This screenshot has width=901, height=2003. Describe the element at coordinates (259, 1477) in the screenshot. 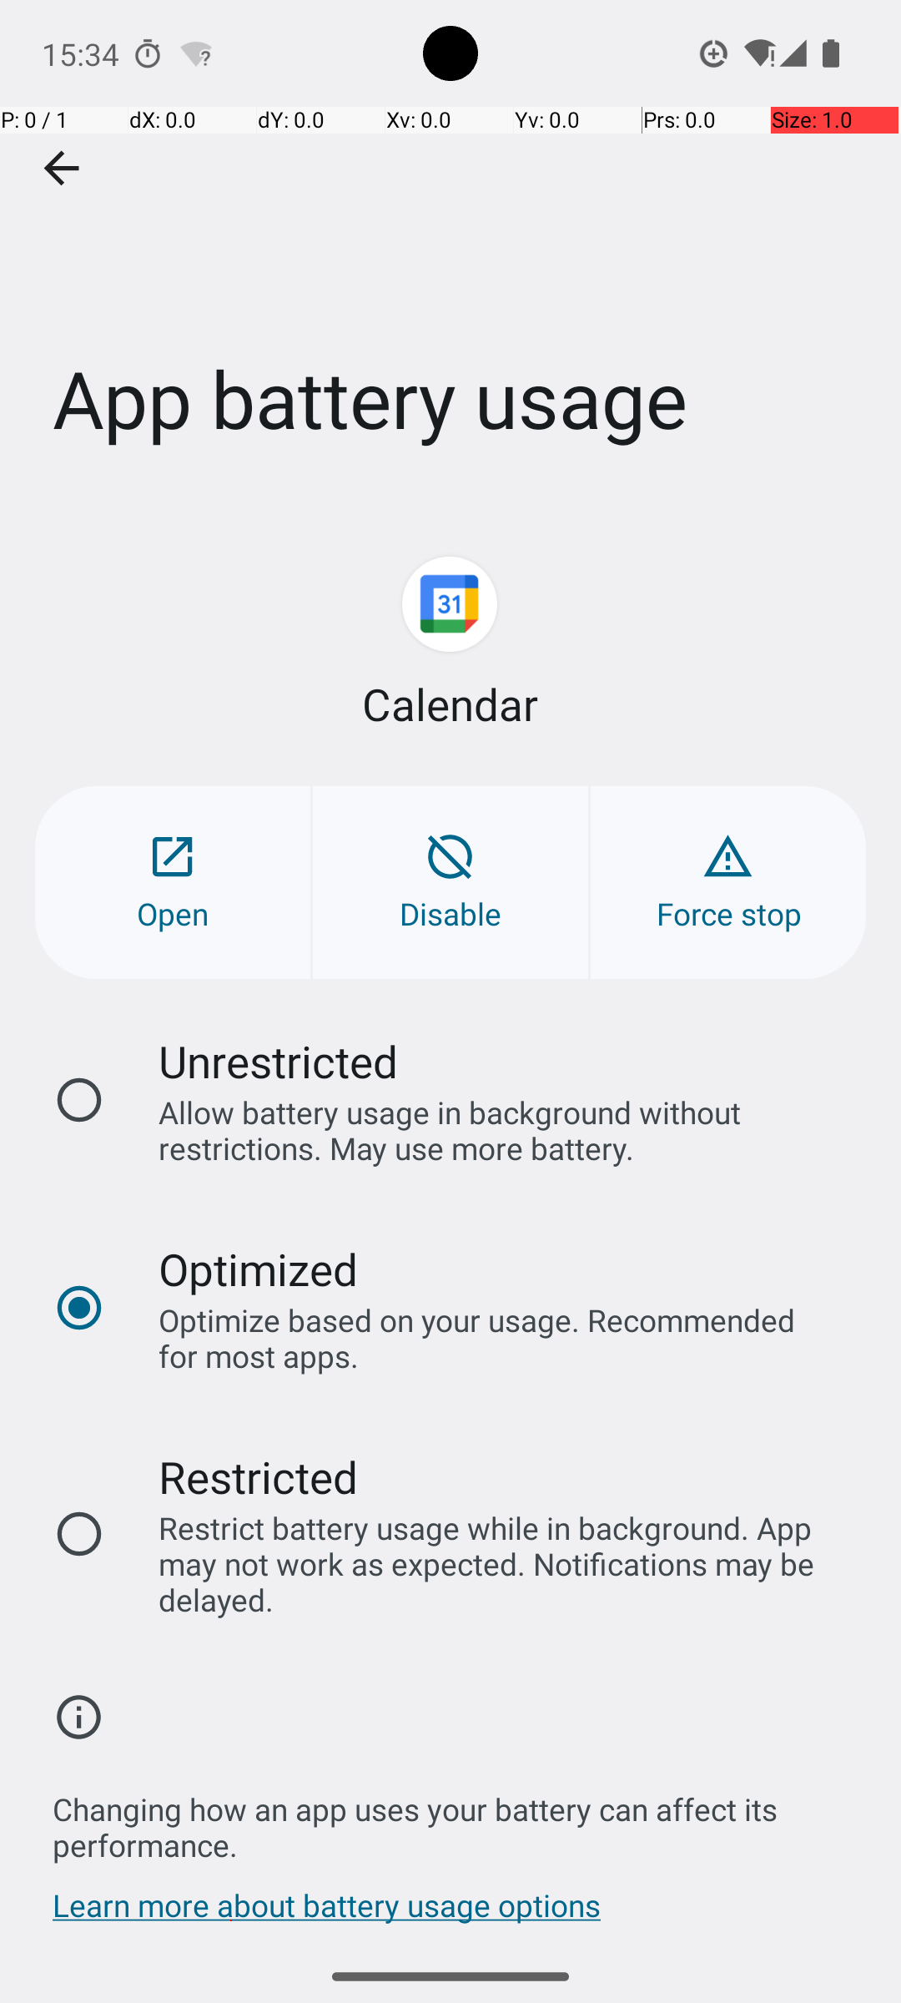

I see `Restricted` at that location.